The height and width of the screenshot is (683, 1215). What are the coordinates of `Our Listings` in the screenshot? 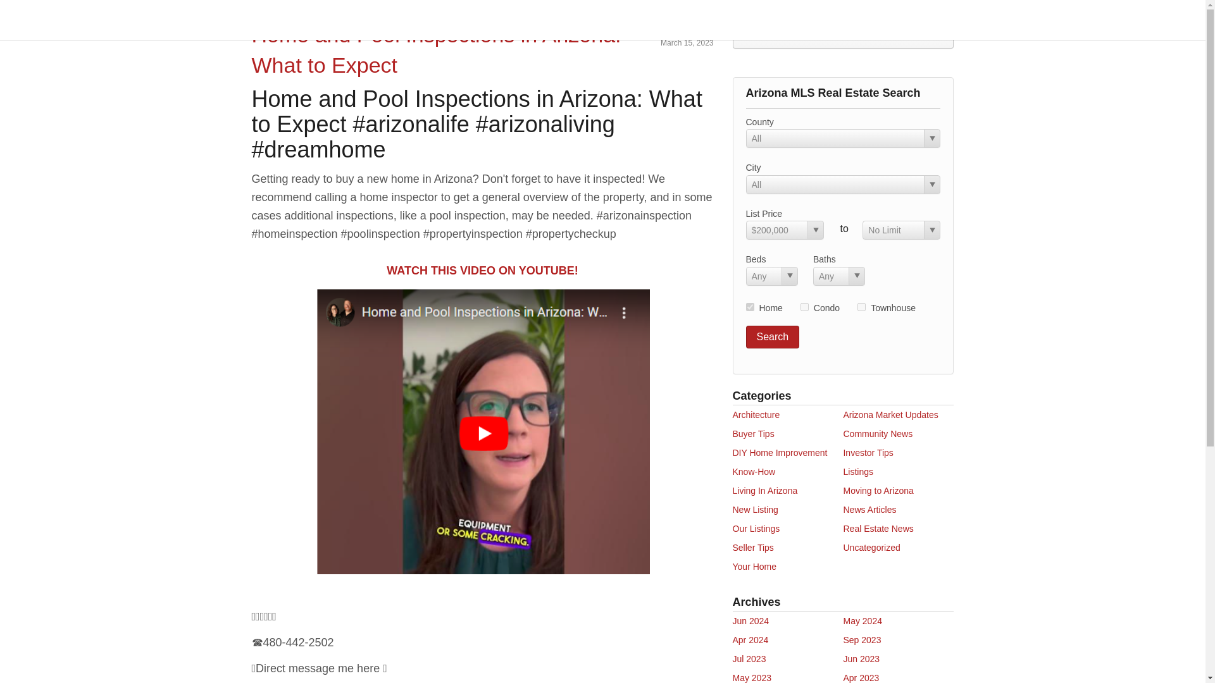 It's located at (756, 529).